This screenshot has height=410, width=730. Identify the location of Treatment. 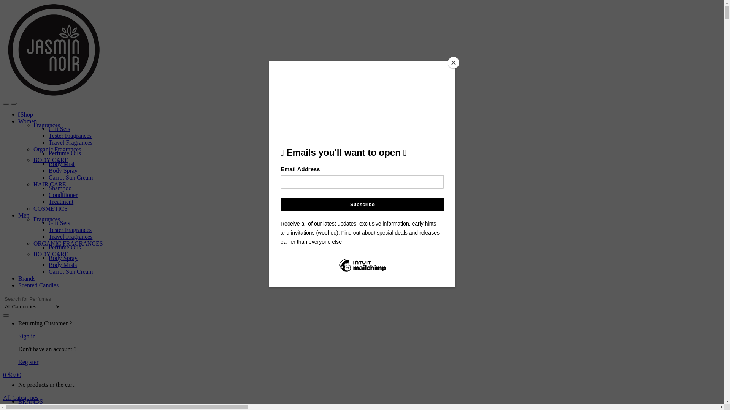
(61, 202).